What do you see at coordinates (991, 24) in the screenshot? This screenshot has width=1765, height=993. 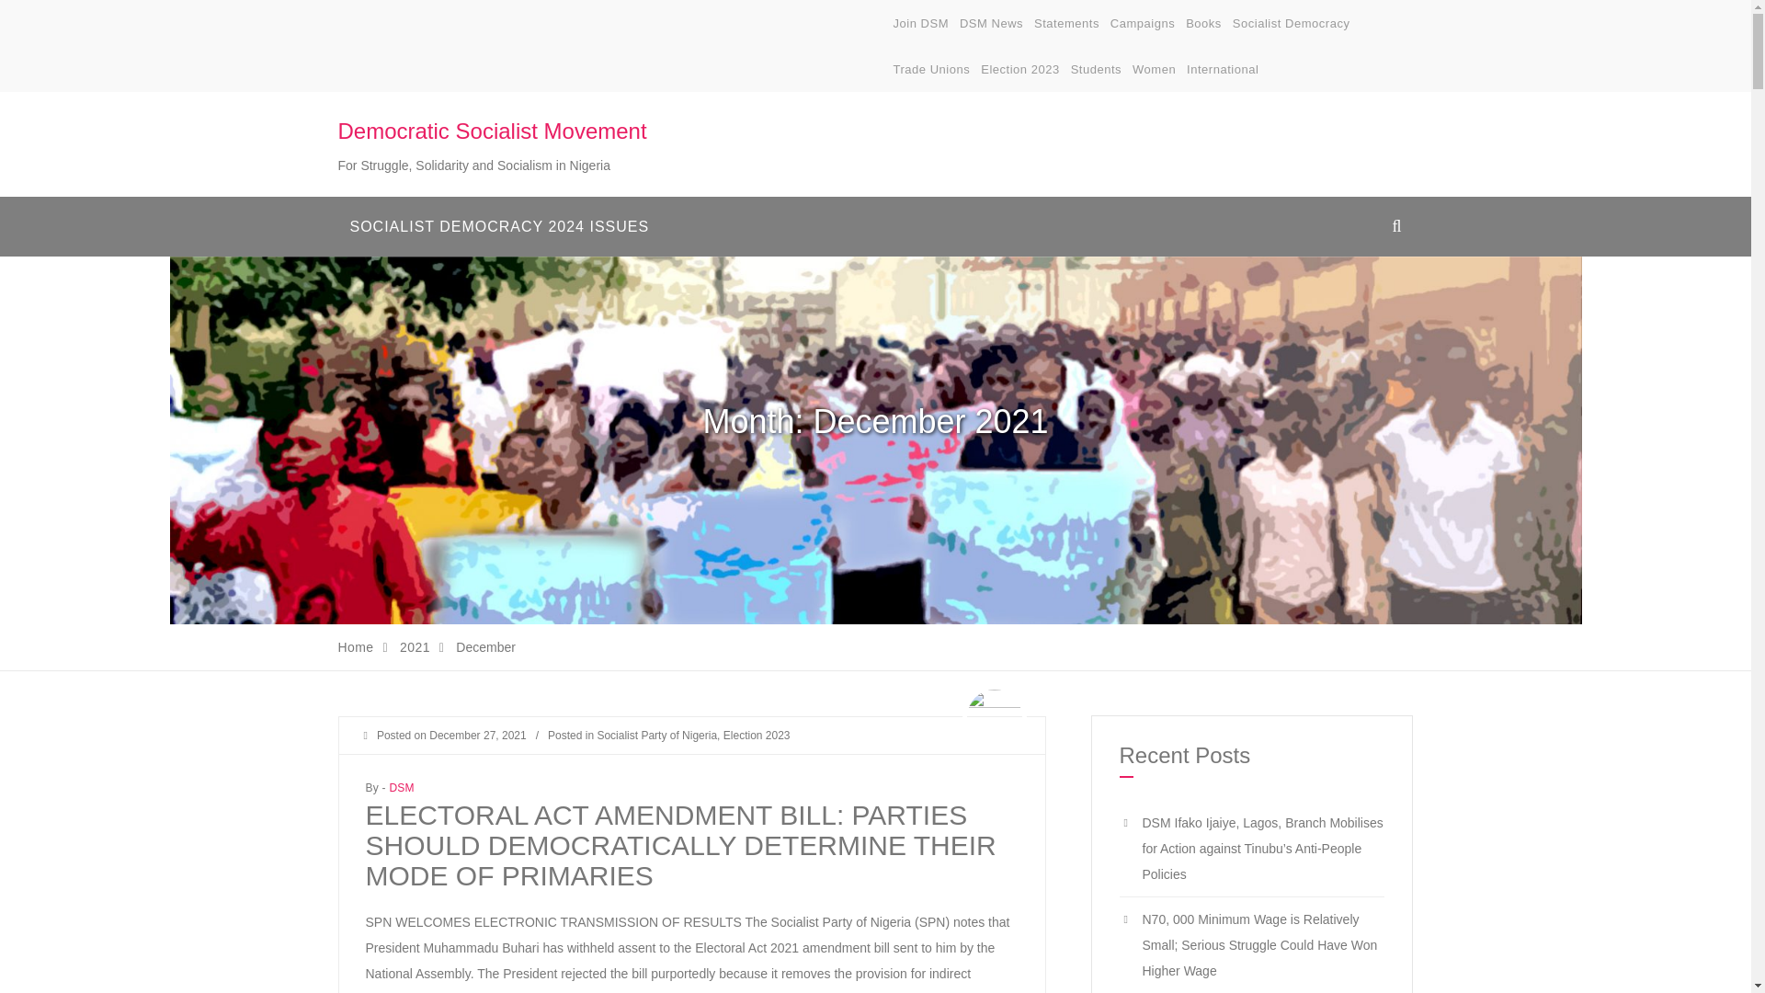 I see `DSM News` at bounding box center [991, 24].